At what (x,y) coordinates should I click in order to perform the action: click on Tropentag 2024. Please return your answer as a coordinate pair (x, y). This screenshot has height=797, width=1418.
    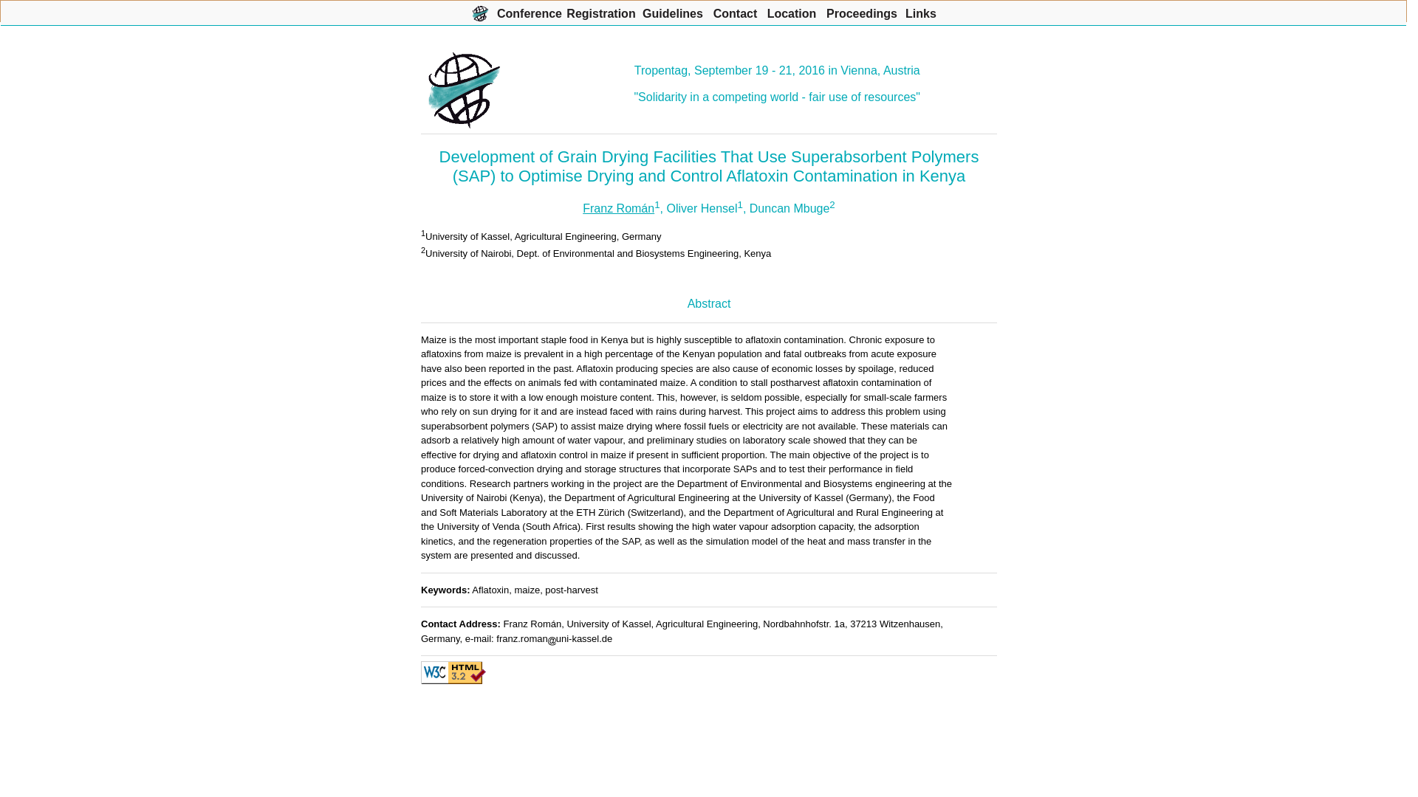
    Looking at the image, I should click on (480, 11).